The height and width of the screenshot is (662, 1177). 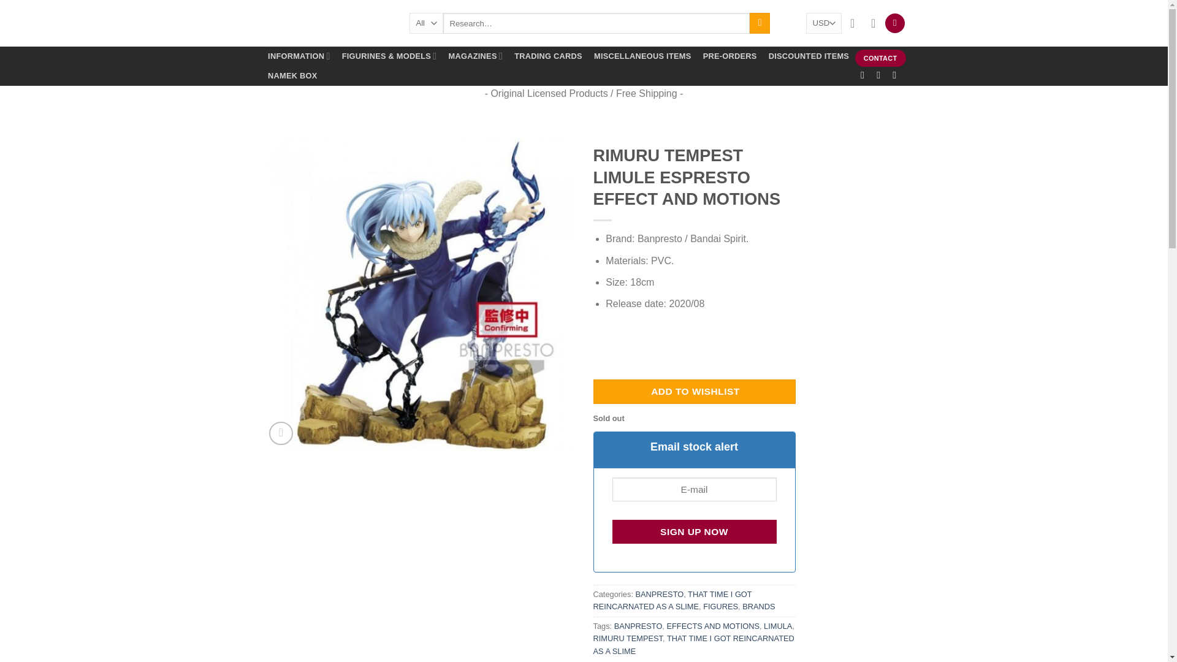 What do you see at coordinates (326, 23) in the screenshot?
I see `NamekToys` at bounding box center [326, 23].